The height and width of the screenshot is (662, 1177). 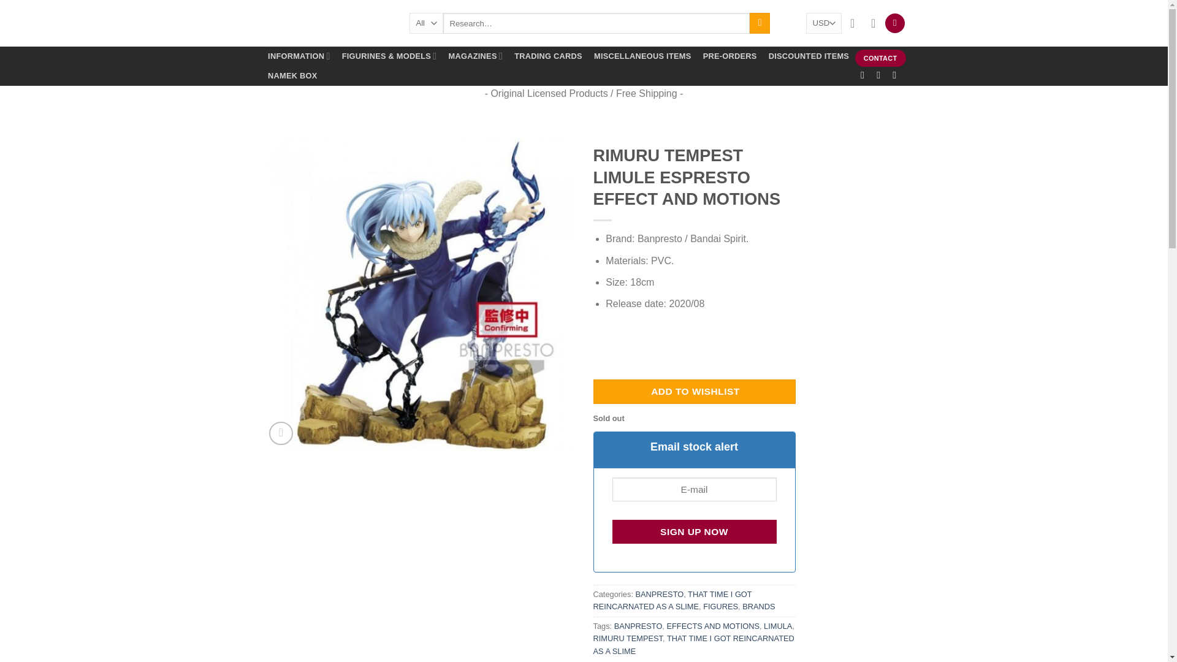 What do you see at coordinates (326, 23) in the screenshot?
I see `NamekToys` at bounding box center [326, 23].